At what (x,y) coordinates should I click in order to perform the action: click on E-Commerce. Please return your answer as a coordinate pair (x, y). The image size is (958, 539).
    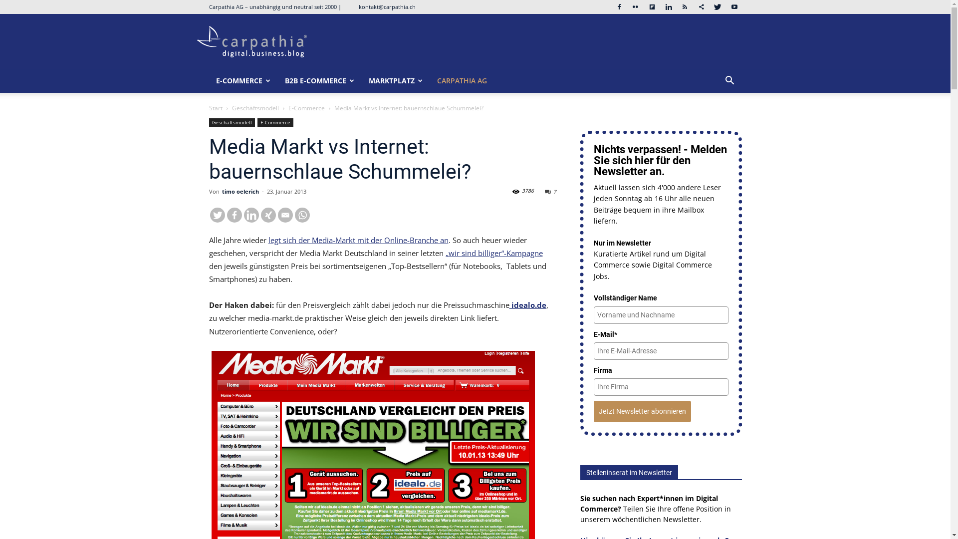
    Looking at the image, I should click on (275, 123).